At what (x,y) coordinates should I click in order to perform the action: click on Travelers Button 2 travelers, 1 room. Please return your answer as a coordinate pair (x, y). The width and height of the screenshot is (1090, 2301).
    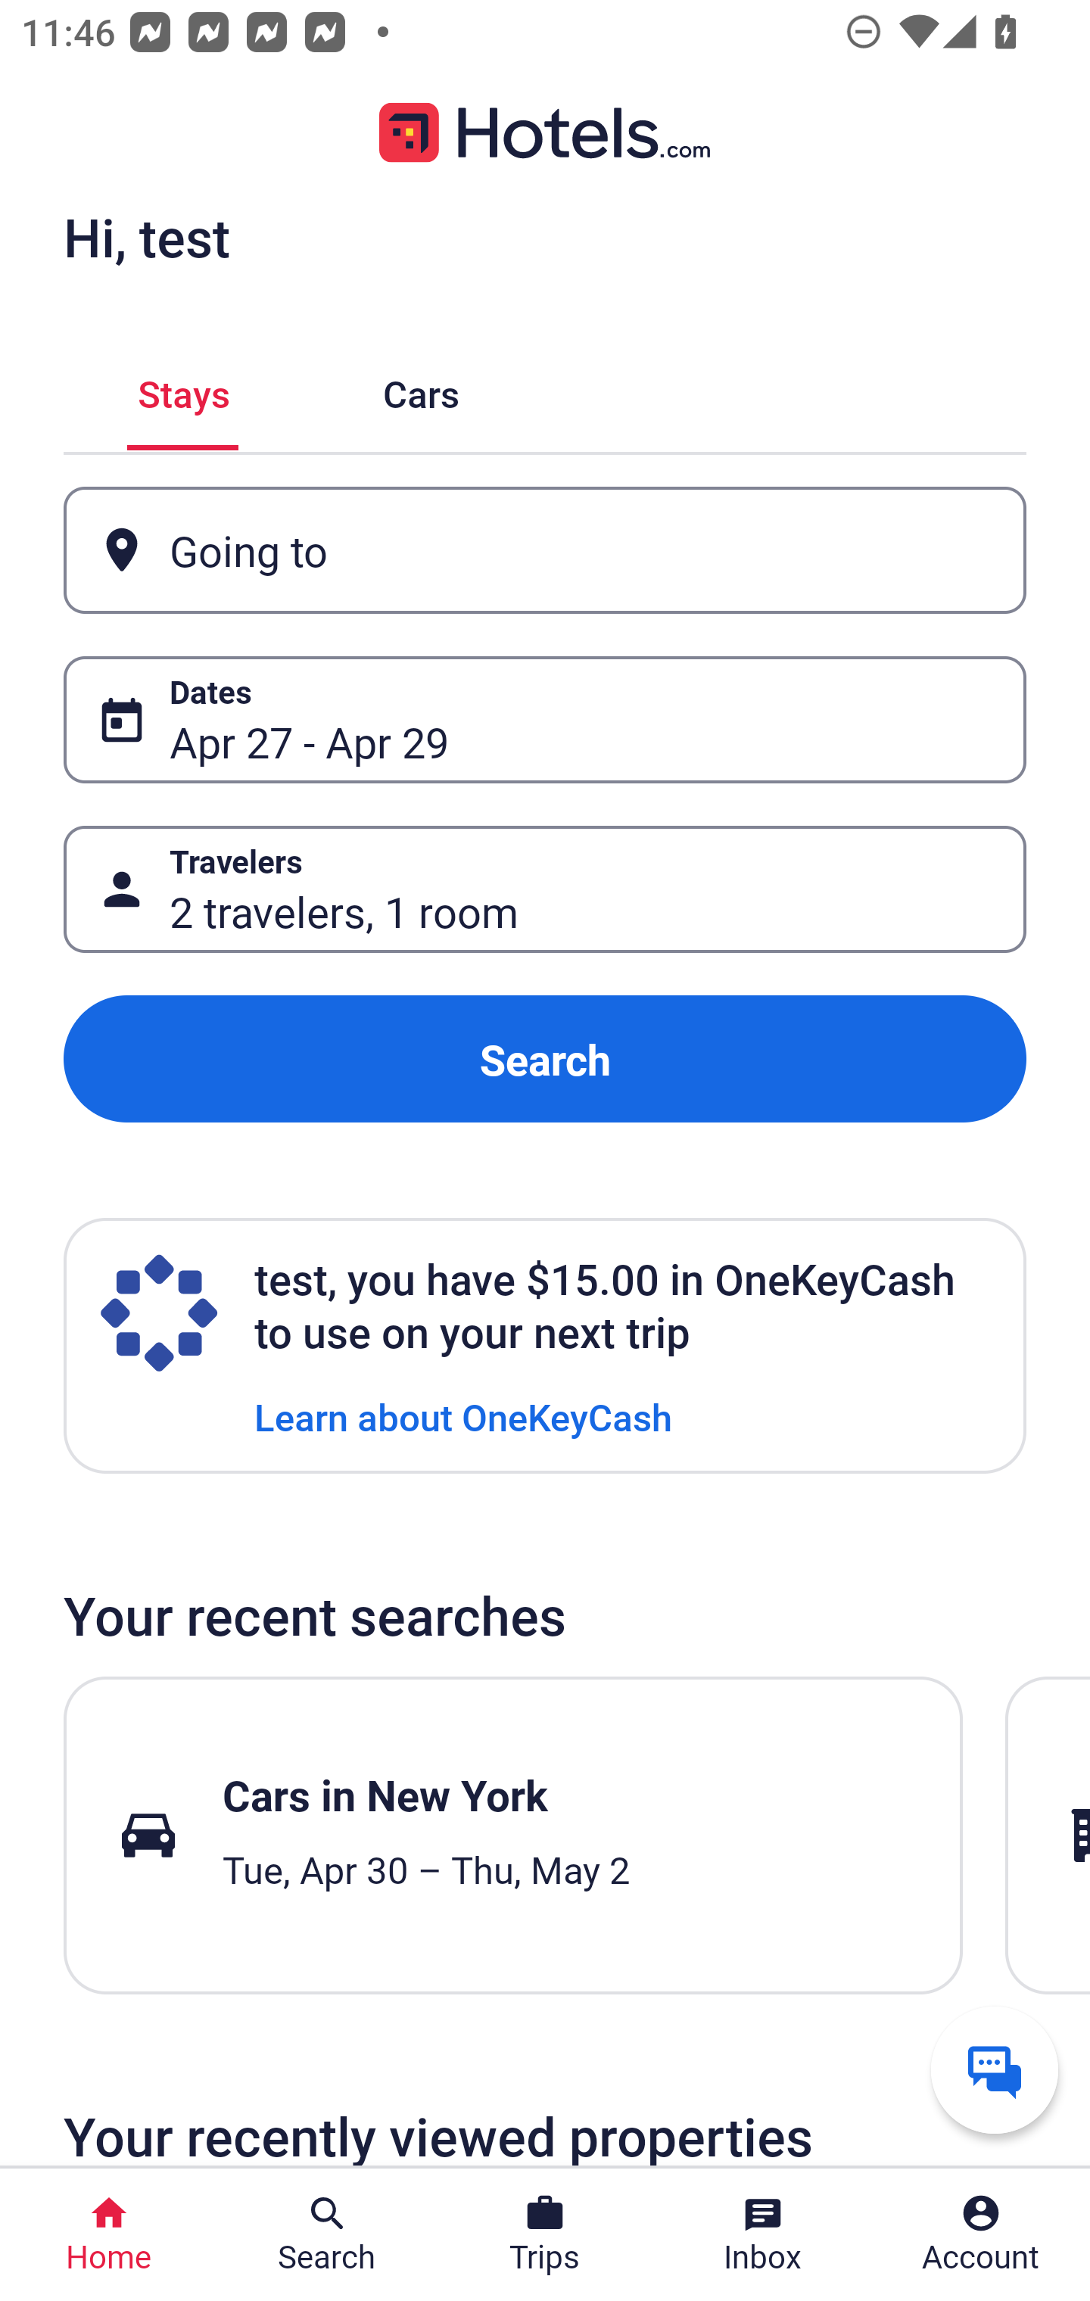
    Looking at the image, I should click on (545, 889).